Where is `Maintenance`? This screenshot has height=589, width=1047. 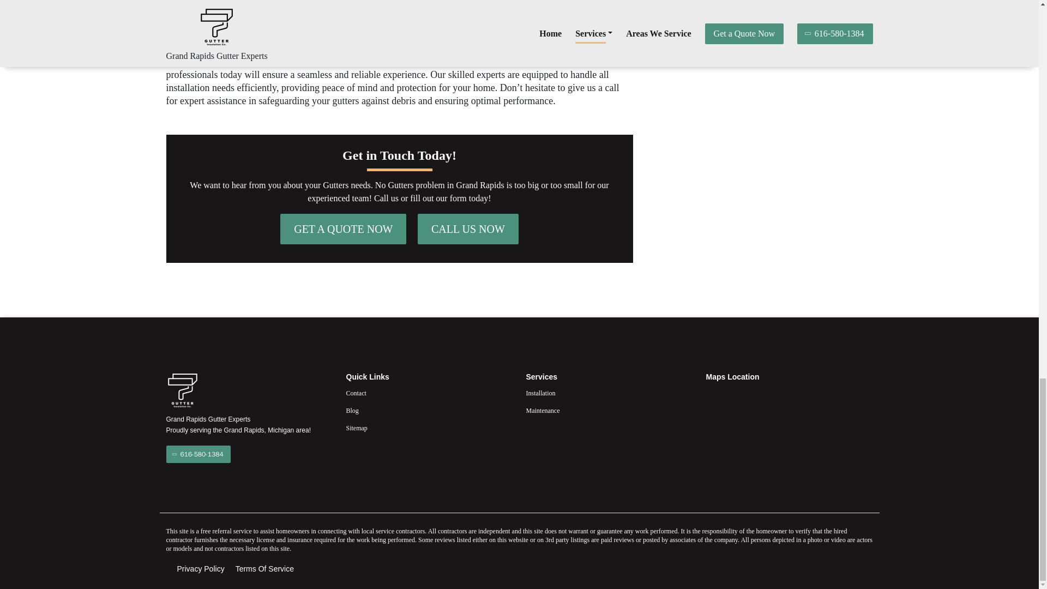
Maintenance is located at coordinates (609, 410).